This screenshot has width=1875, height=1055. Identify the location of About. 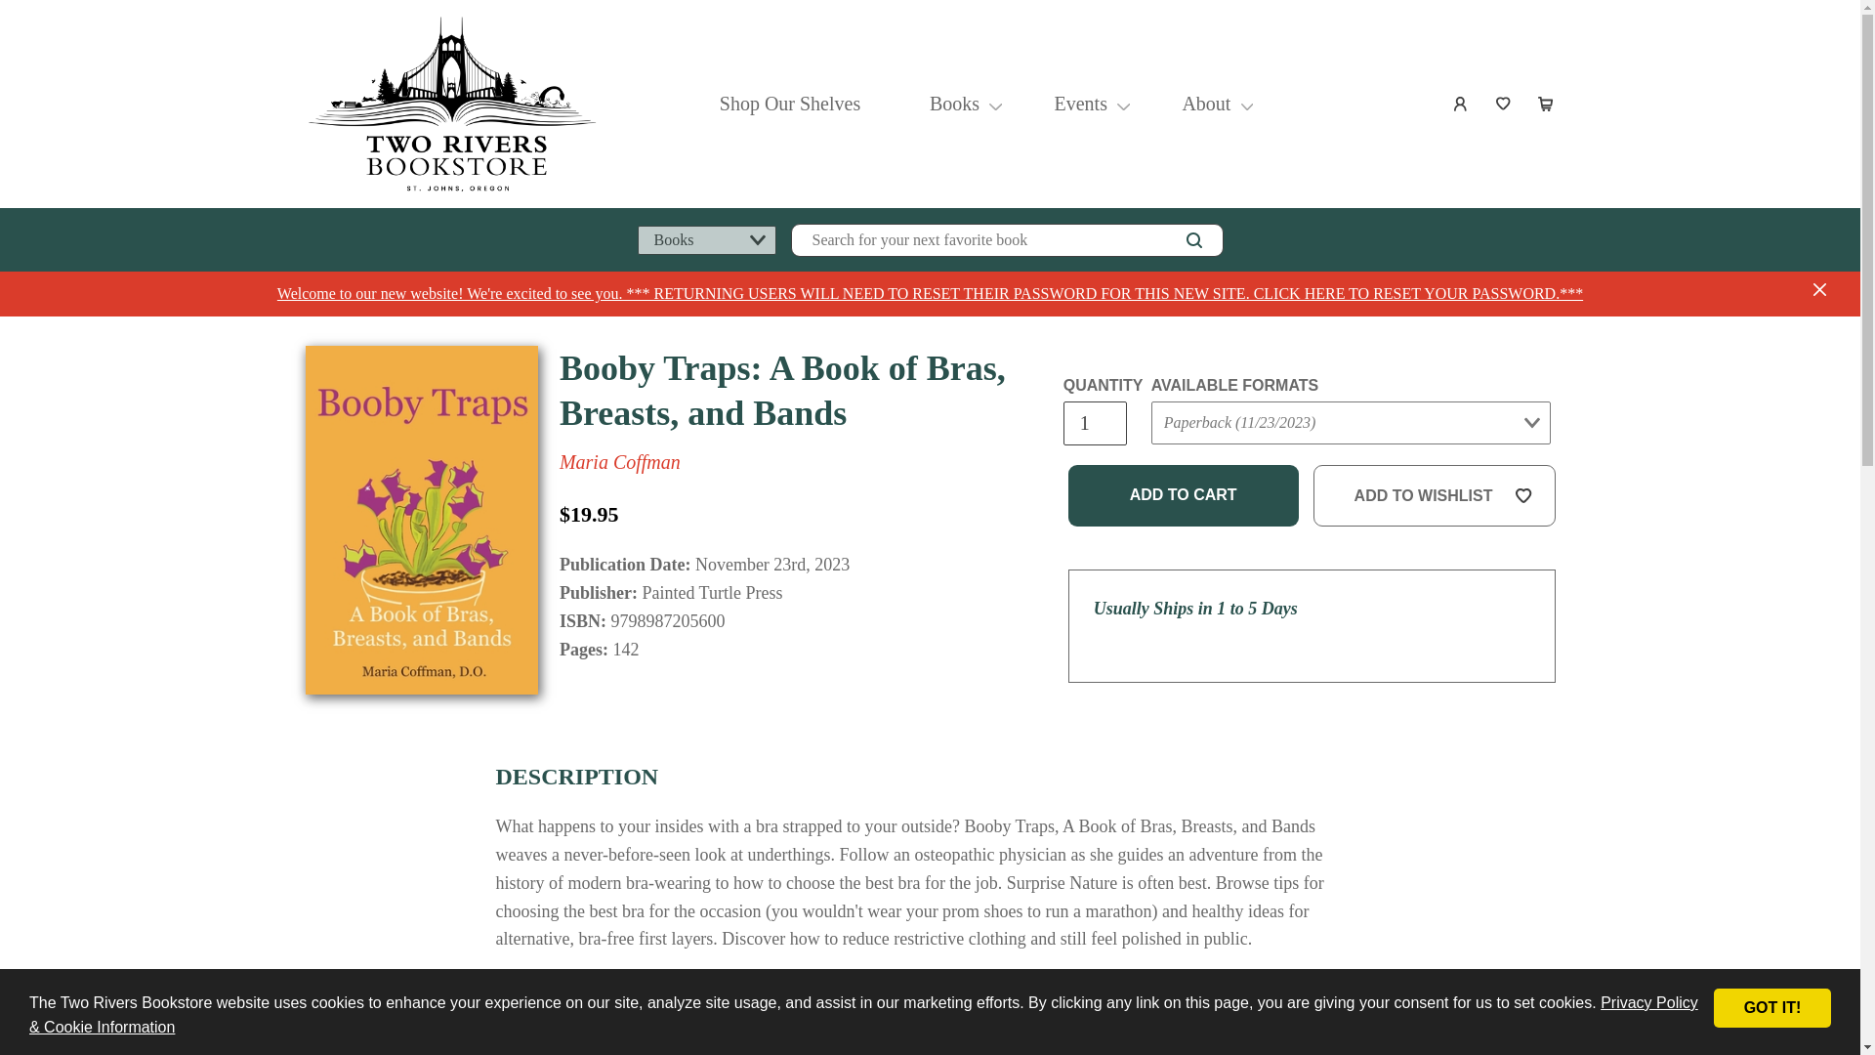
(1205, 104).